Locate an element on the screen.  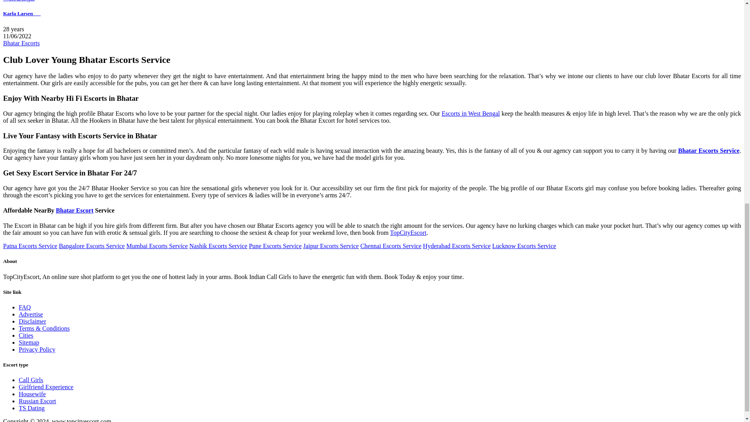
Sitemap is located at coordinates (29, 342).